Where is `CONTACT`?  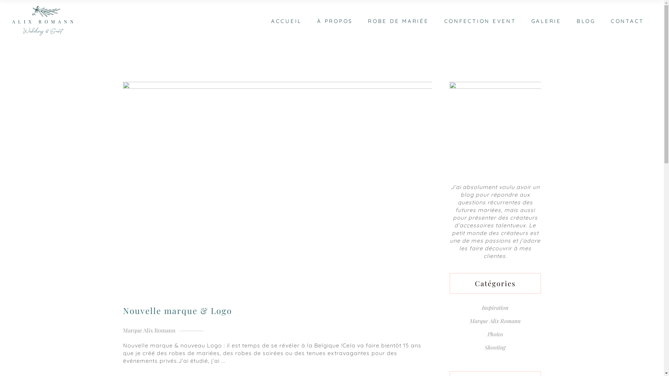
CONTACT is located at coordinates (627, 21).